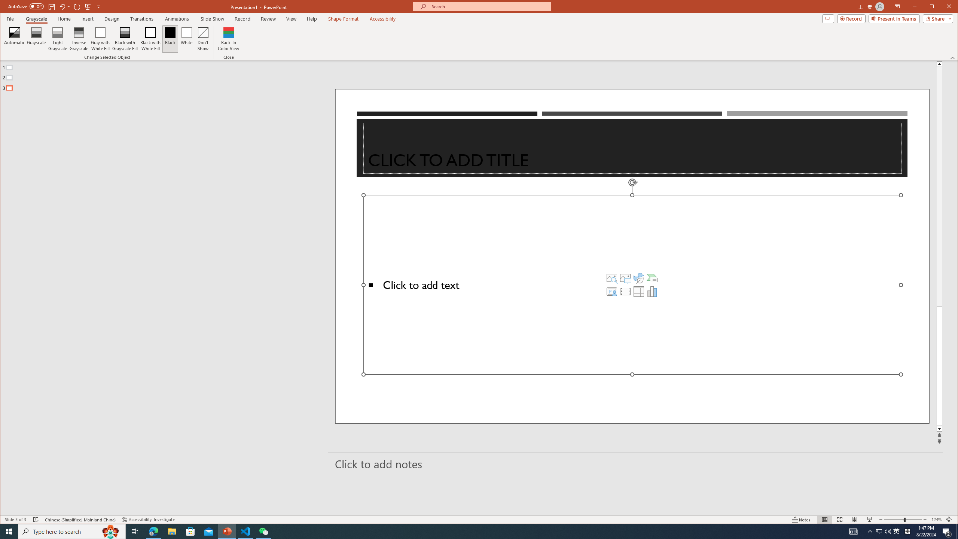 The height and width of the screenshot is (539, 958). I want to click on Class: MsoCommandBar, so click(479, 520).